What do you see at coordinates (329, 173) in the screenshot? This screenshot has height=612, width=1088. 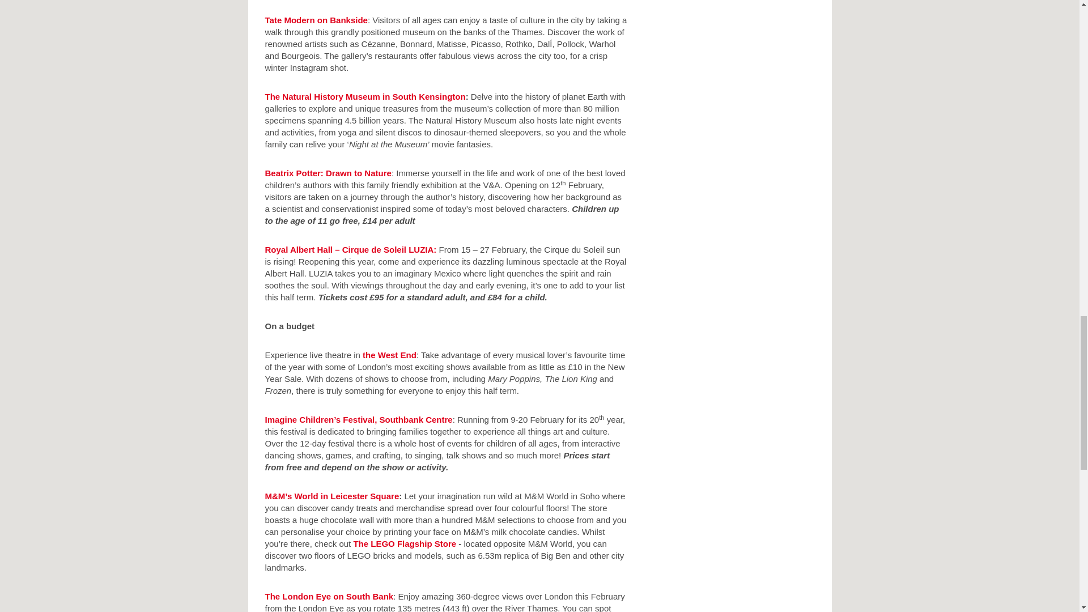 I see `Beatrix Potter: Drawn to Nature` at bounding box center [329, 173].